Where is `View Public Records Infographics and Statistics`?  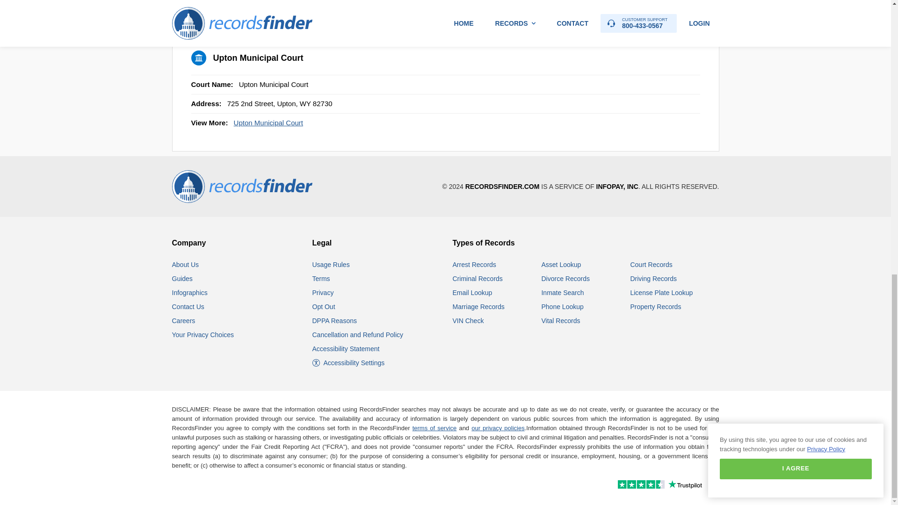
View Public Records Infographics and Statistics is located at coordinates (190, 292).